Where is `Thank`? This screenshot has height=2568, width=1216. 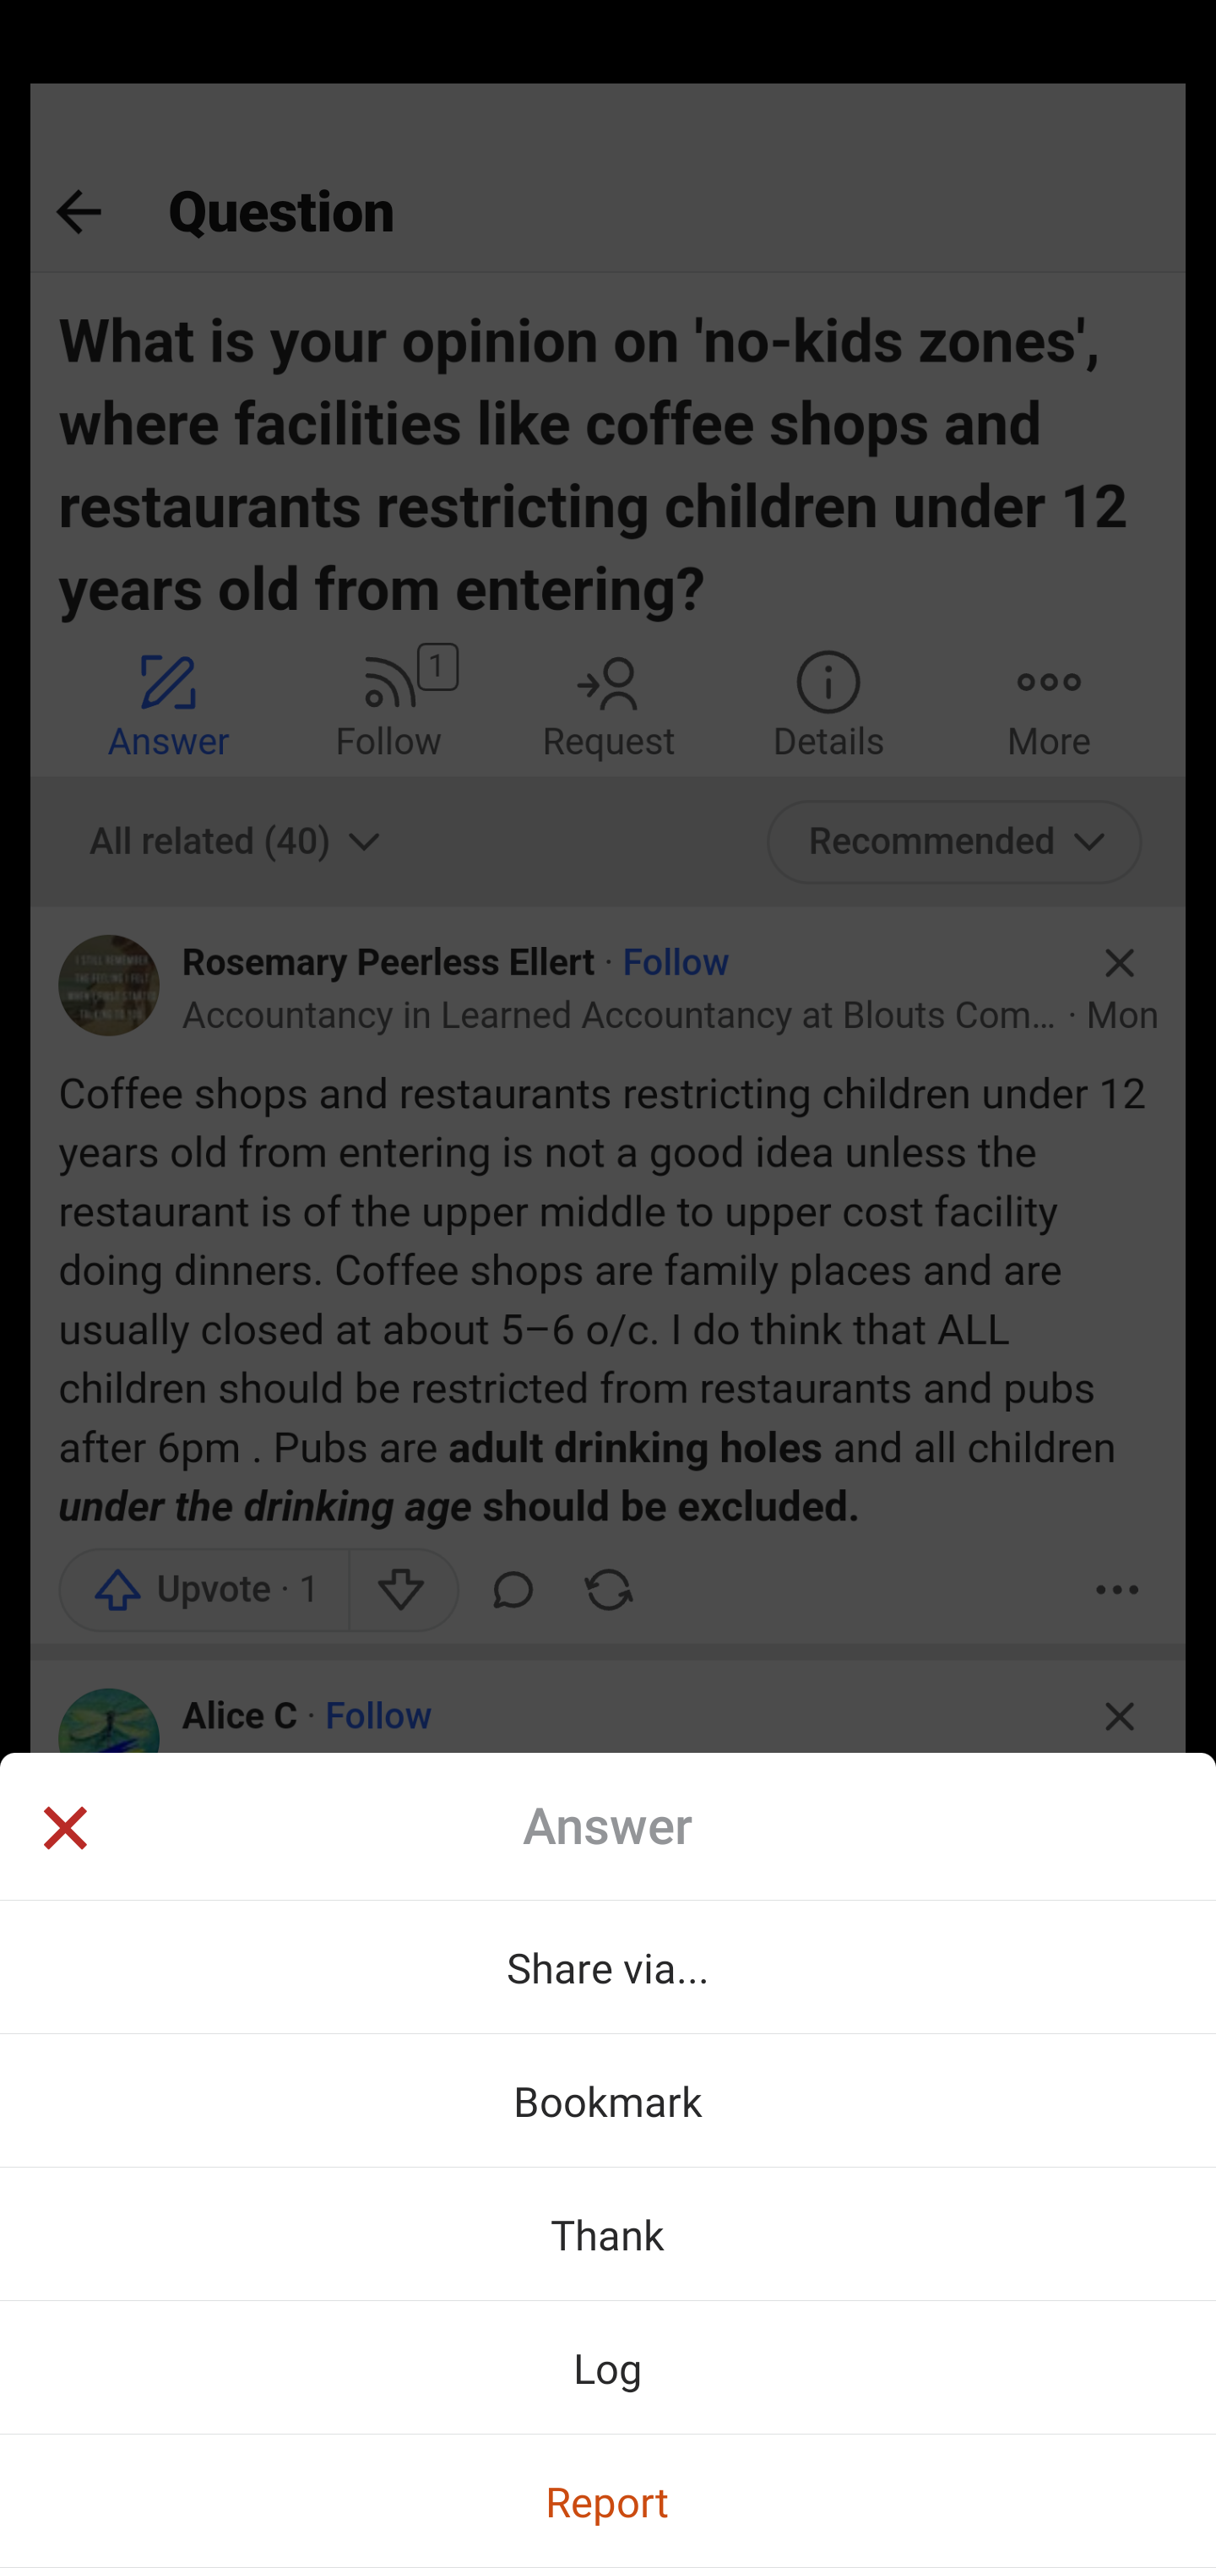
Thank is located at coordinates (608, 2233).